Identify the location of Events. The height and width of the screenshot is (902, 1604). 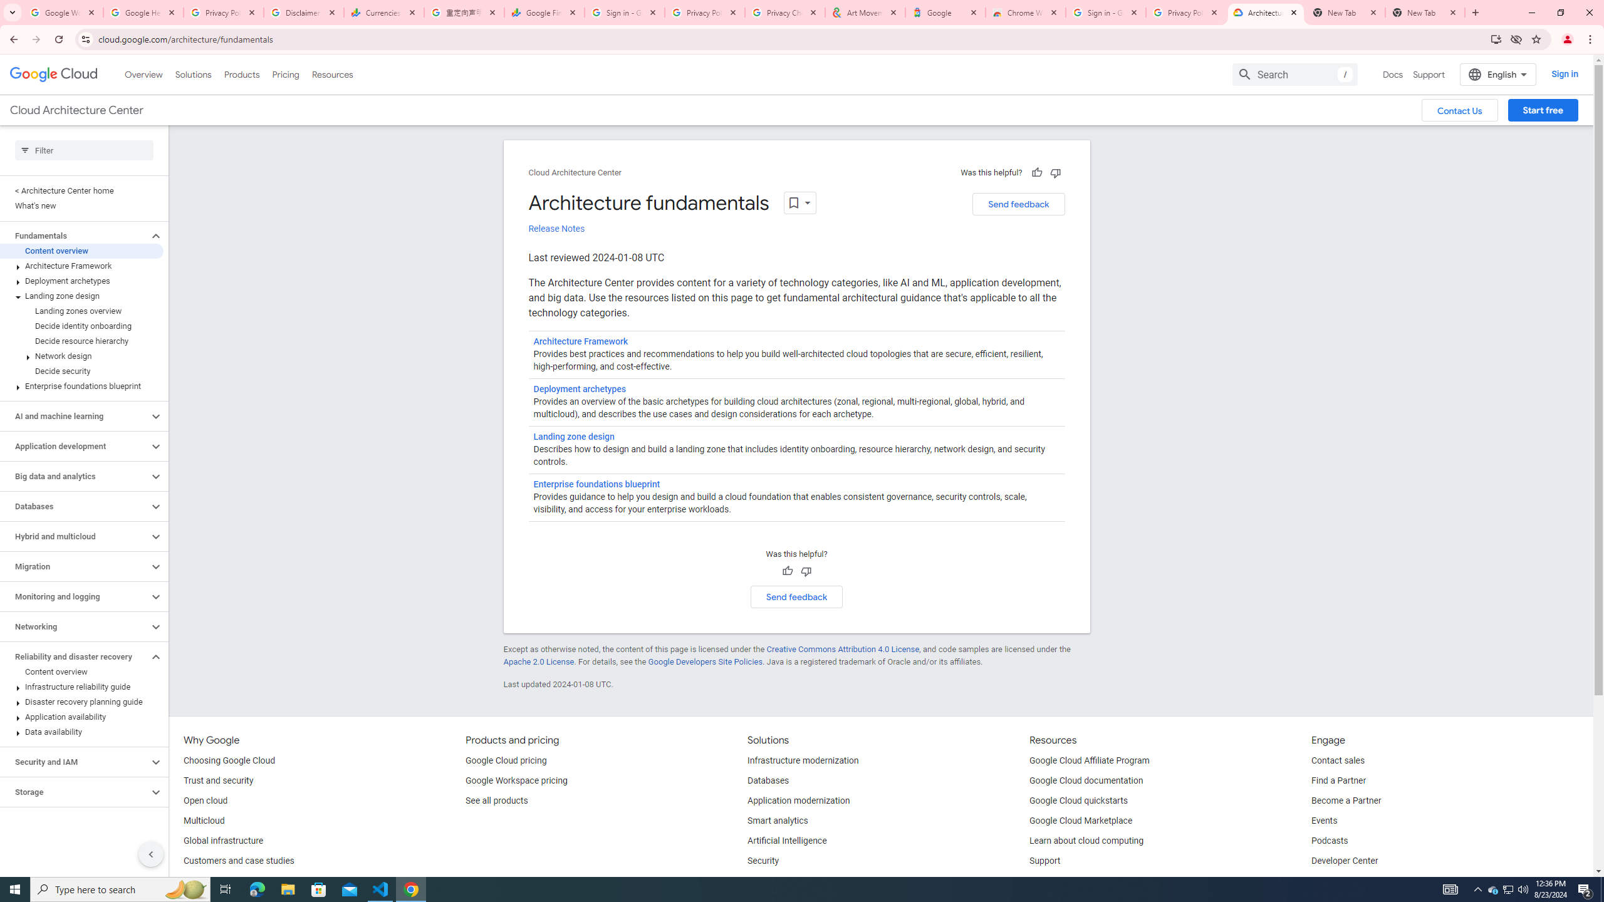
(1325, 821).